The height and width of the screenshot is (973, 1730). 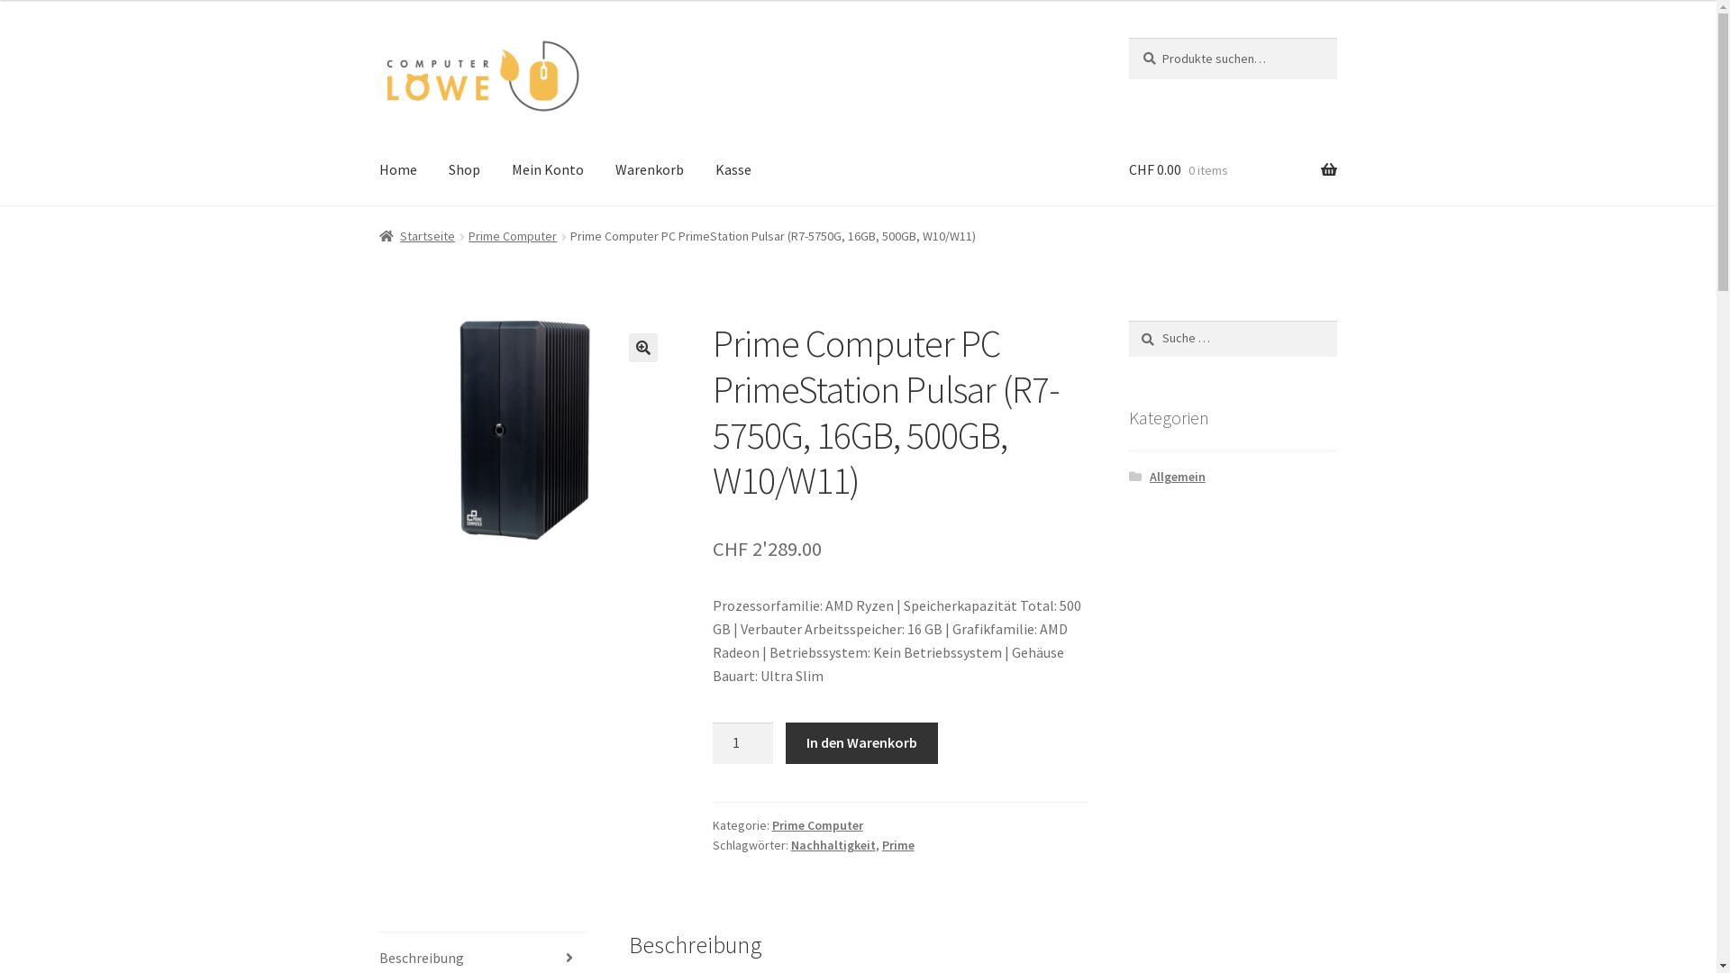 I want to click on Suche, so click(x=1128, y=38).